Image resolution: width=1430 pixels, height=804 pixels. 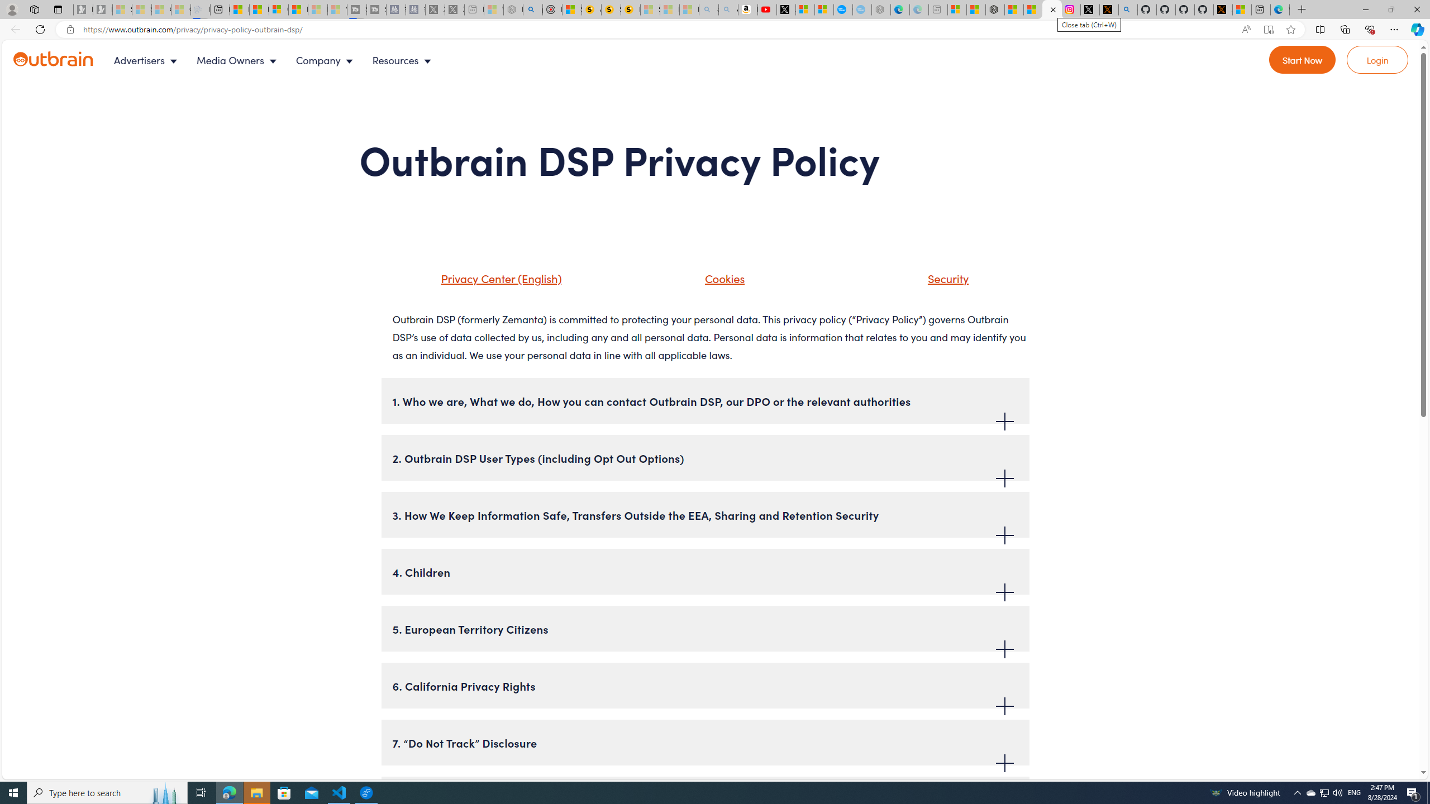 What do you see at coordinates (862, 9) in the screenshot?
I see `The most popular Google 'how to' searches - Sleeping` at bounding box center [862, 9].